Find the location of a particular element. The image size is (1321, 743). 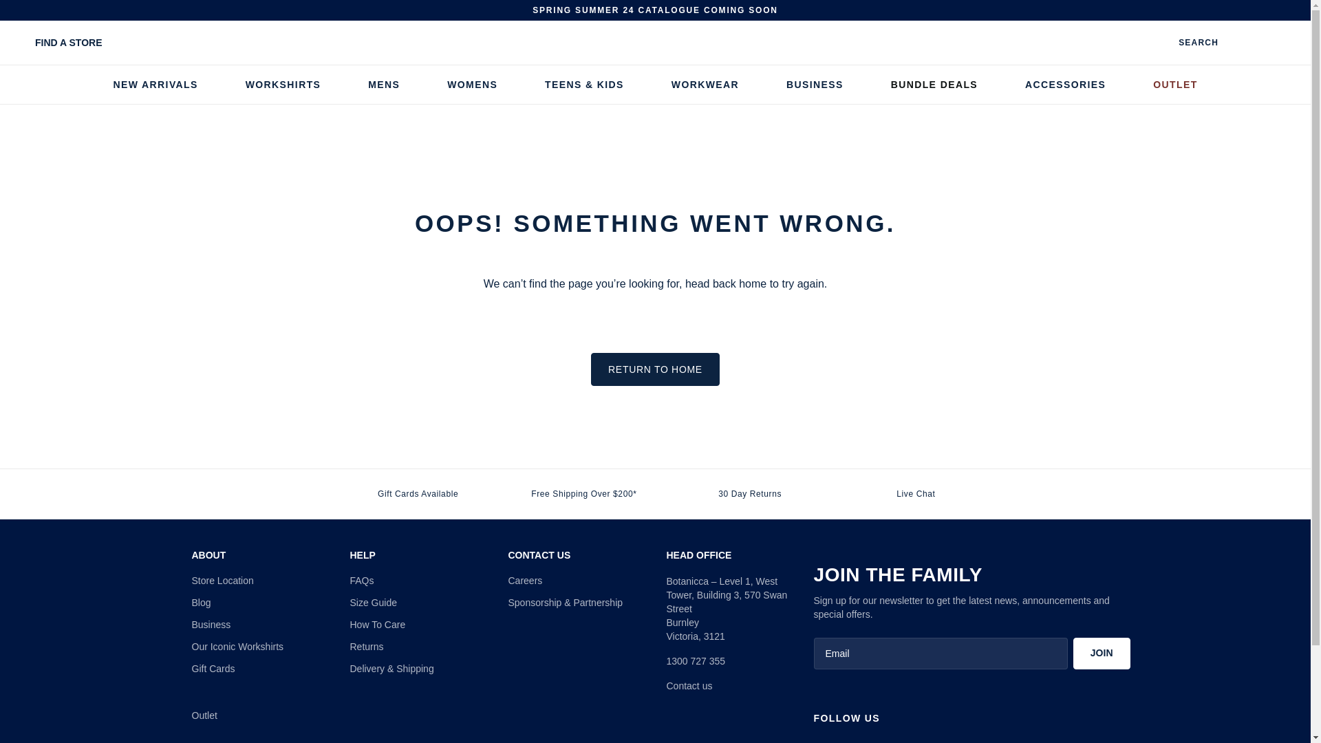

MENS is located at coordinates (384, 84).